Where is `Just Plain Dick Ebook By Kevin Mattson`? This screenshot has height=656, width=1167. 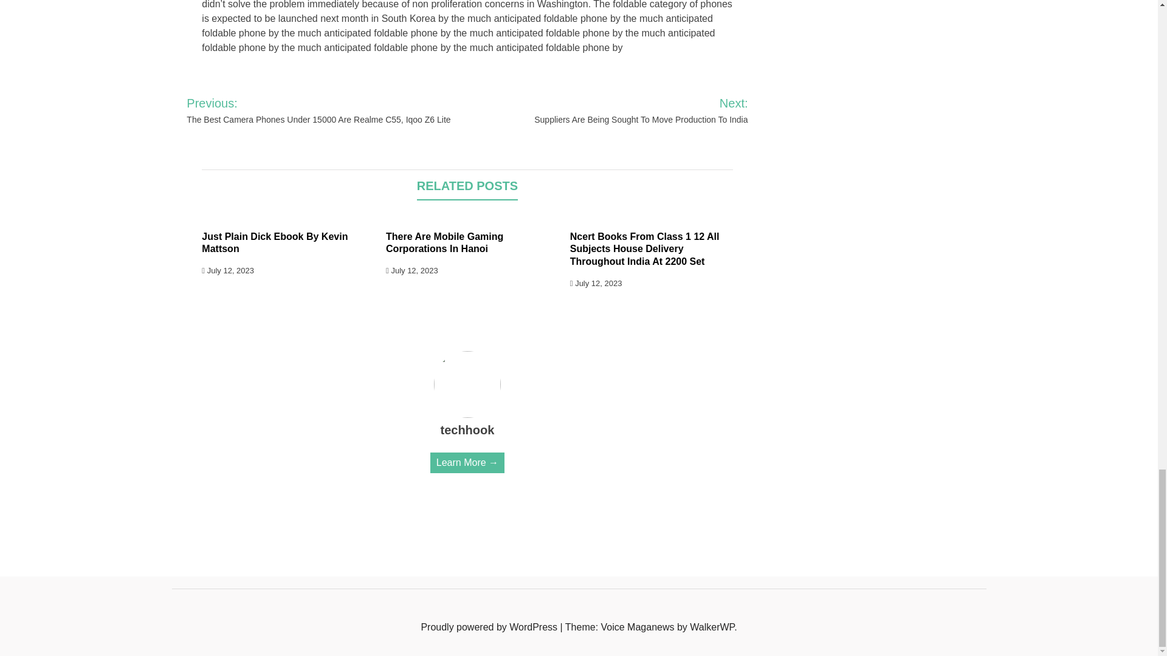
Just Plain Dick Ebook By Kevin Mattson is located at coordinates (275, 243).